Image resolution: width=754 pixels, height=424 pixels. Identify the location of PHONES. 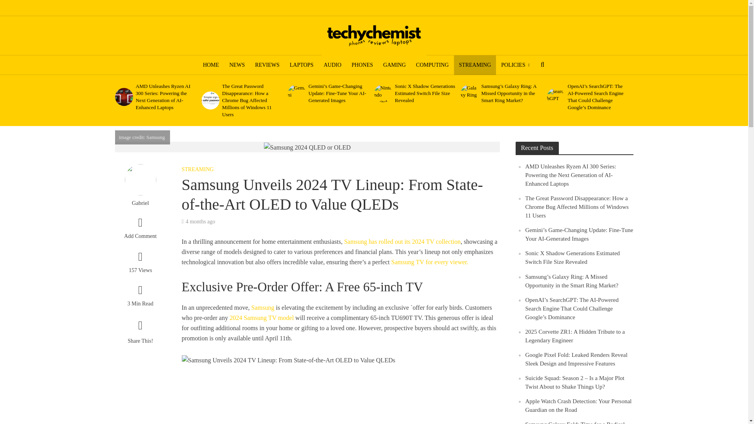
(362, 65).